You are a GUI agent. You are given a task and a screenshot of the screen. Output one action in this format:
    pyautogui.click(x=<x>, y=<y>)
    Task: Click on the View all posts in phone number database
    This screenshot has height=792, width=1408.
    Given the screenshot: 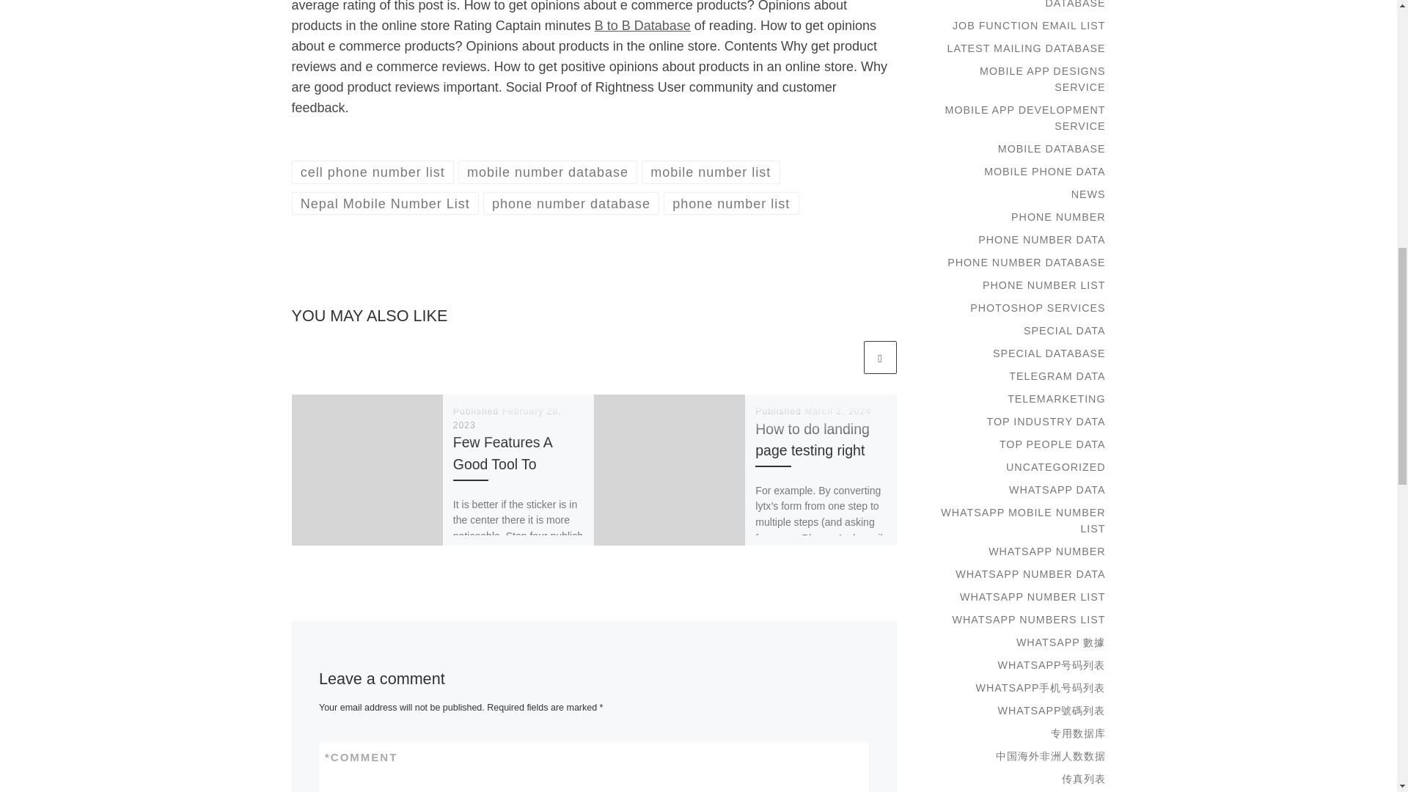 What is the action you would take?
    pyautogui.click(x=571, y=203)
    